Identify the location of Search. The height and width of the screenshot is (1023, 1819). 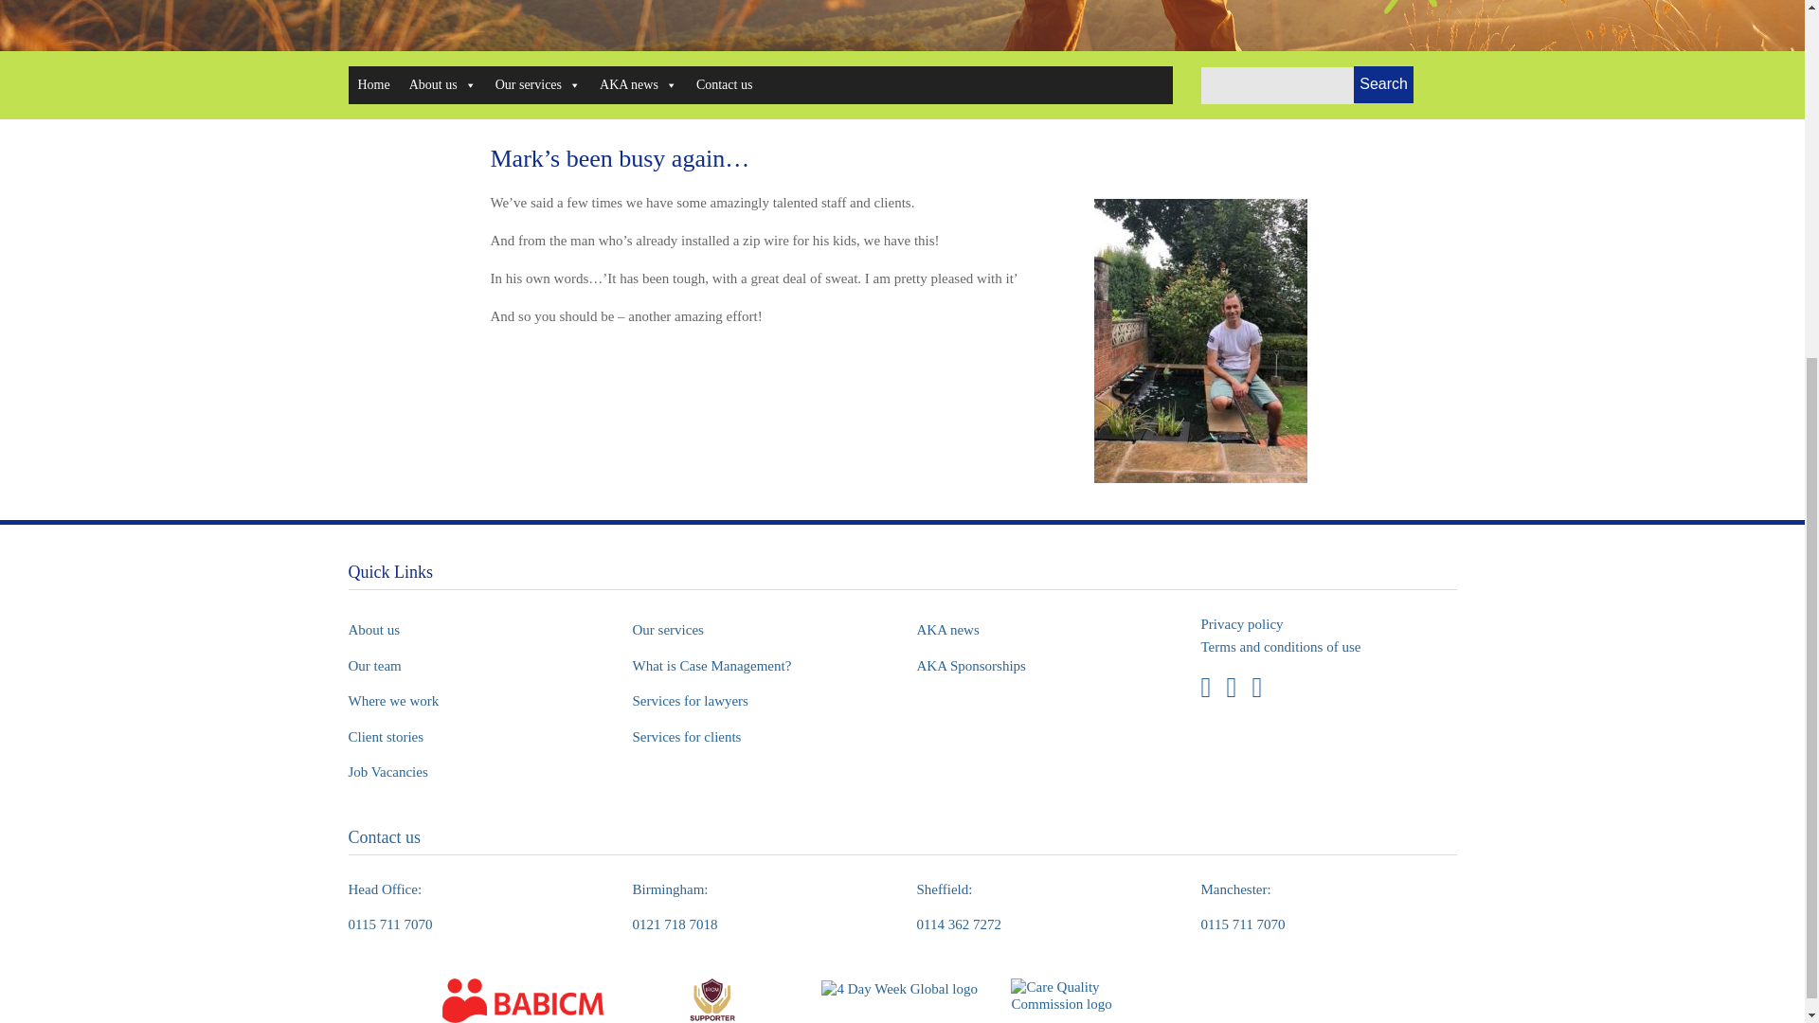
(1383, 85).